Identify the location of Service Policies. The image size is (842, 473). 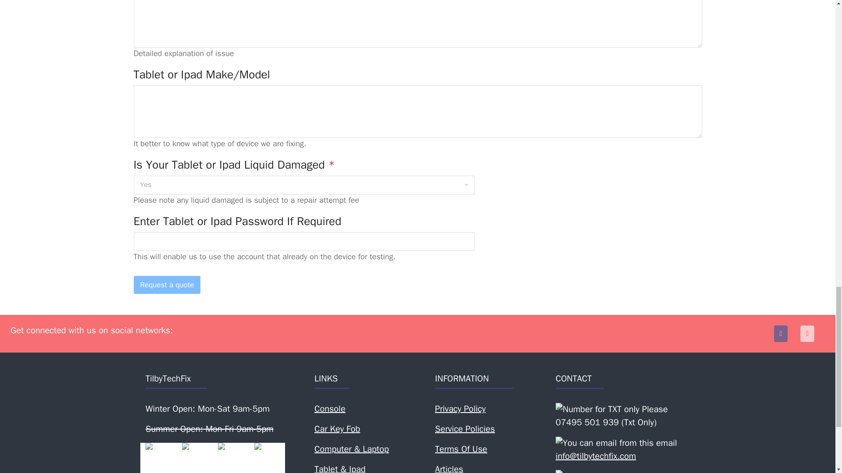
(465, 429).